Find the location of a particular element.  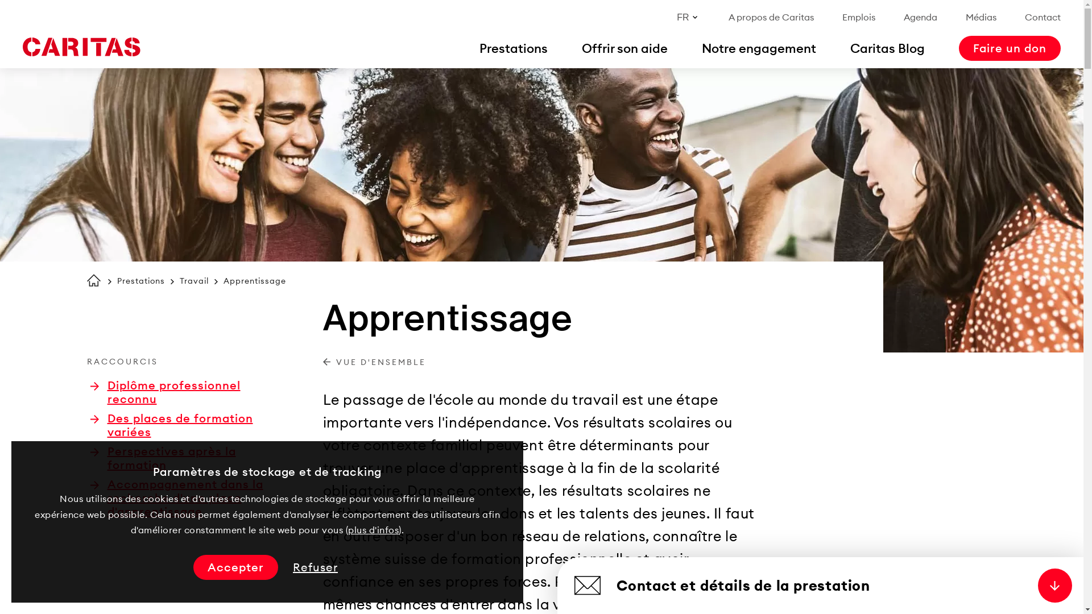

Caritas Blog is located at coordinates (887, 48).